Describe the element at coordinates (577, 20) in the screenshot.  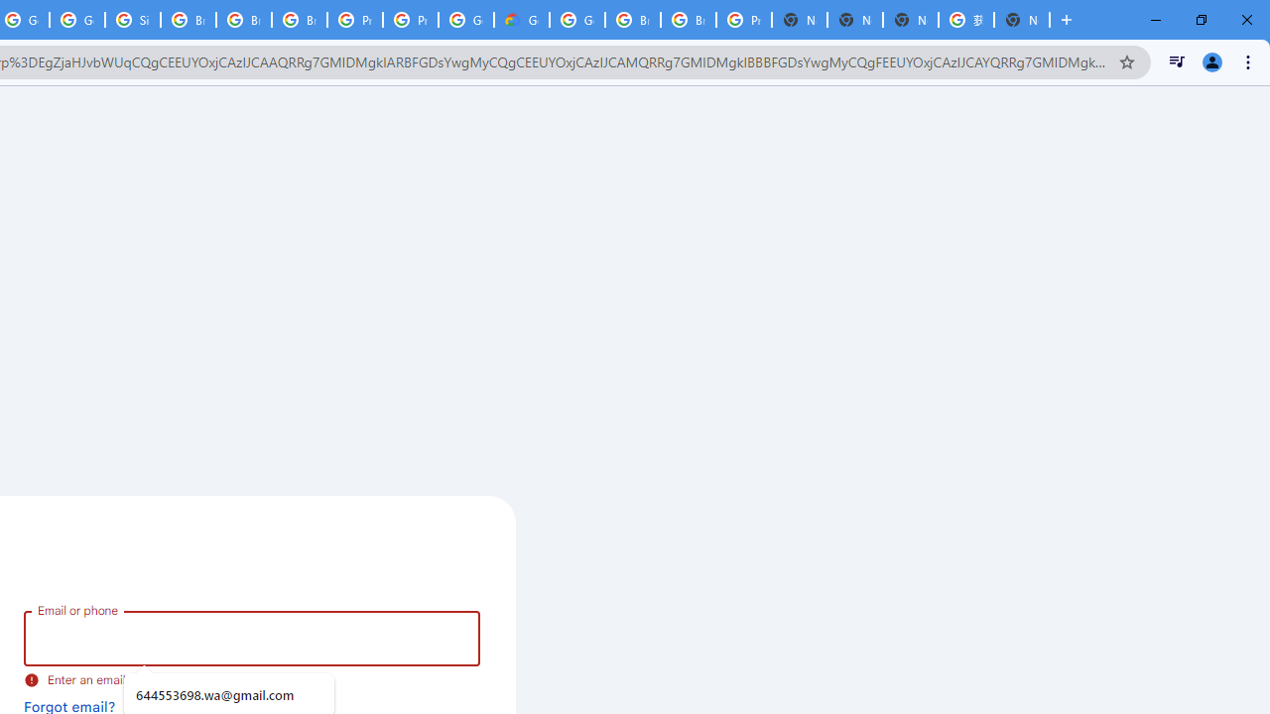
I see `Google Cloud Platform` at that location.